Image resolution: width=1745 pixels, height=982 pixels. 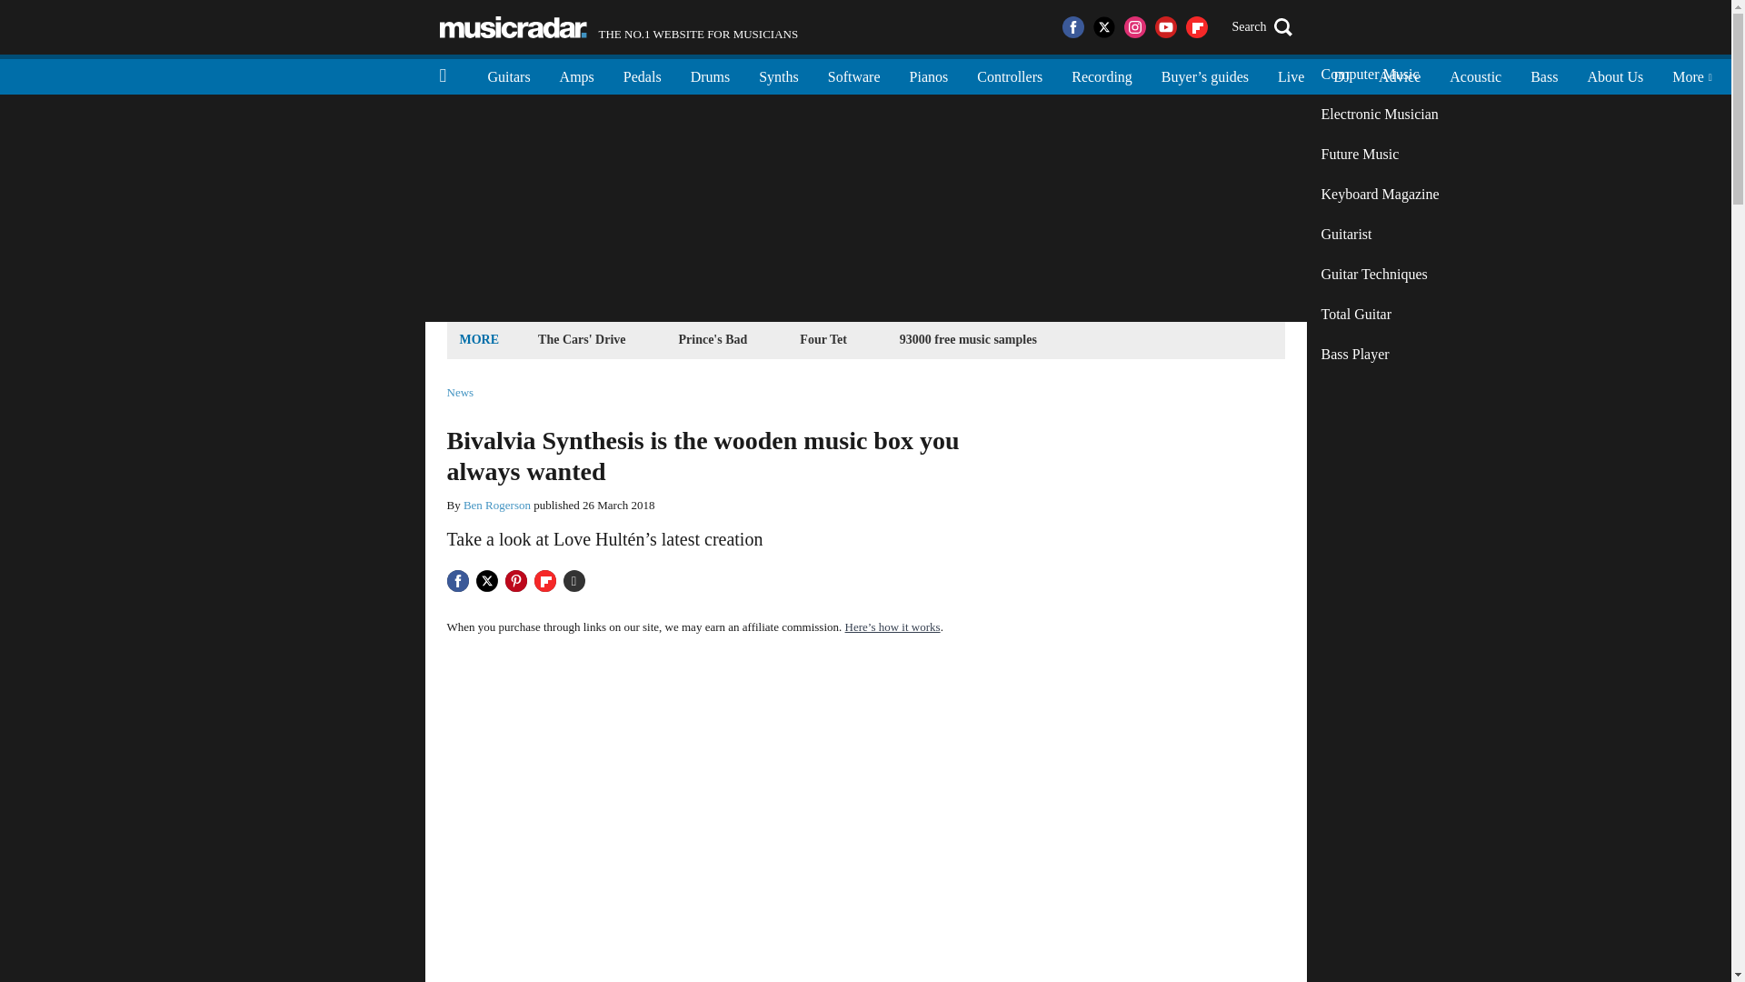 What do you see at coordinates (1400, 75) in the screenshot?
I see `Pianos` at bounding box center [1400, 75].